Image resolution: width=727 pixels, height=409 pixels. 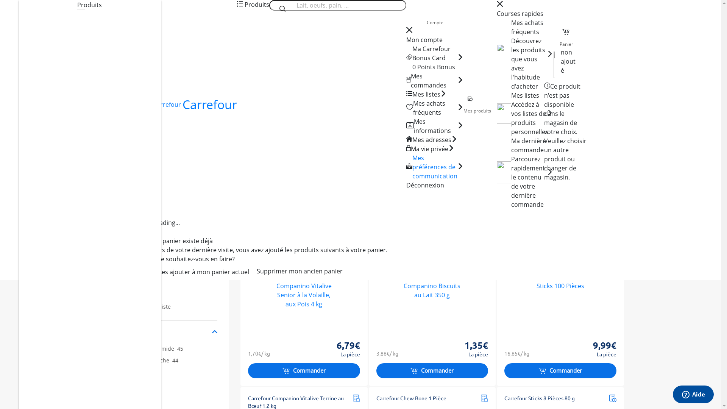 What do you see at coordinates (426, 94) in the screenshot?
I see `Mes listes` at bounding box center [426, 94].